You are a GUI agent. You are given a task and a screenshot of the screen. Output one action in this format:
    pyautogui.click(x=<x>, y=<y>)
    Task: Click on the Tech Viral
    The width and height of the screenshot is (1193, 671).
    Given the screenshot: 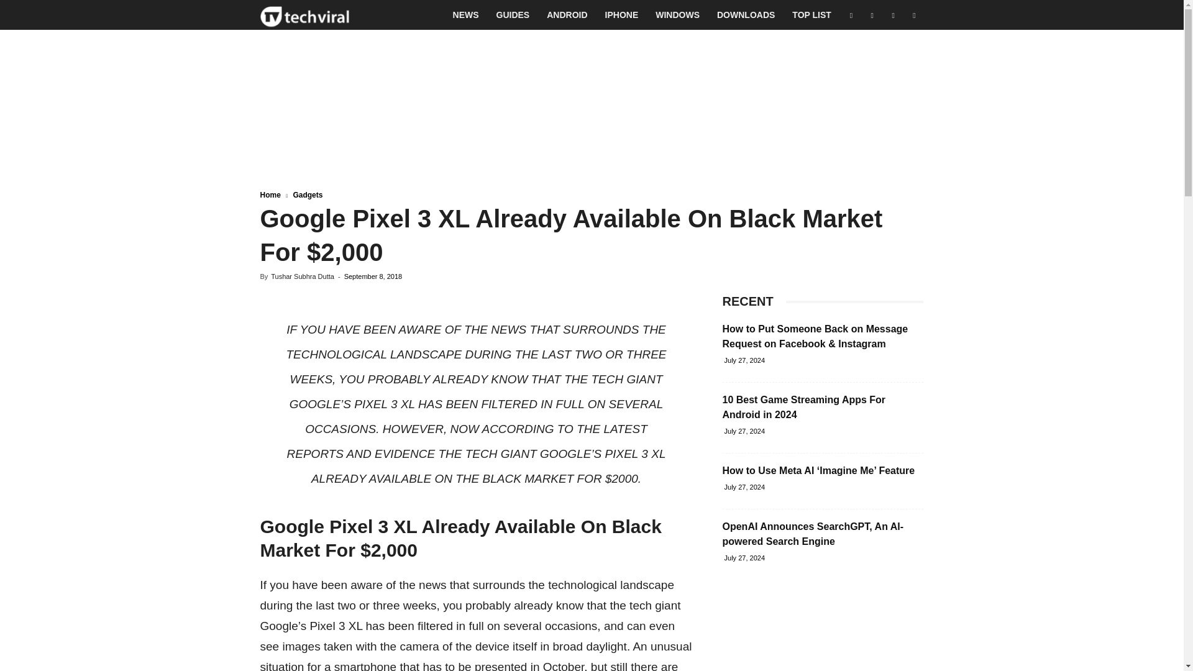 What is the action you would take?
    pyautogui.click(x=304, y=15)
    